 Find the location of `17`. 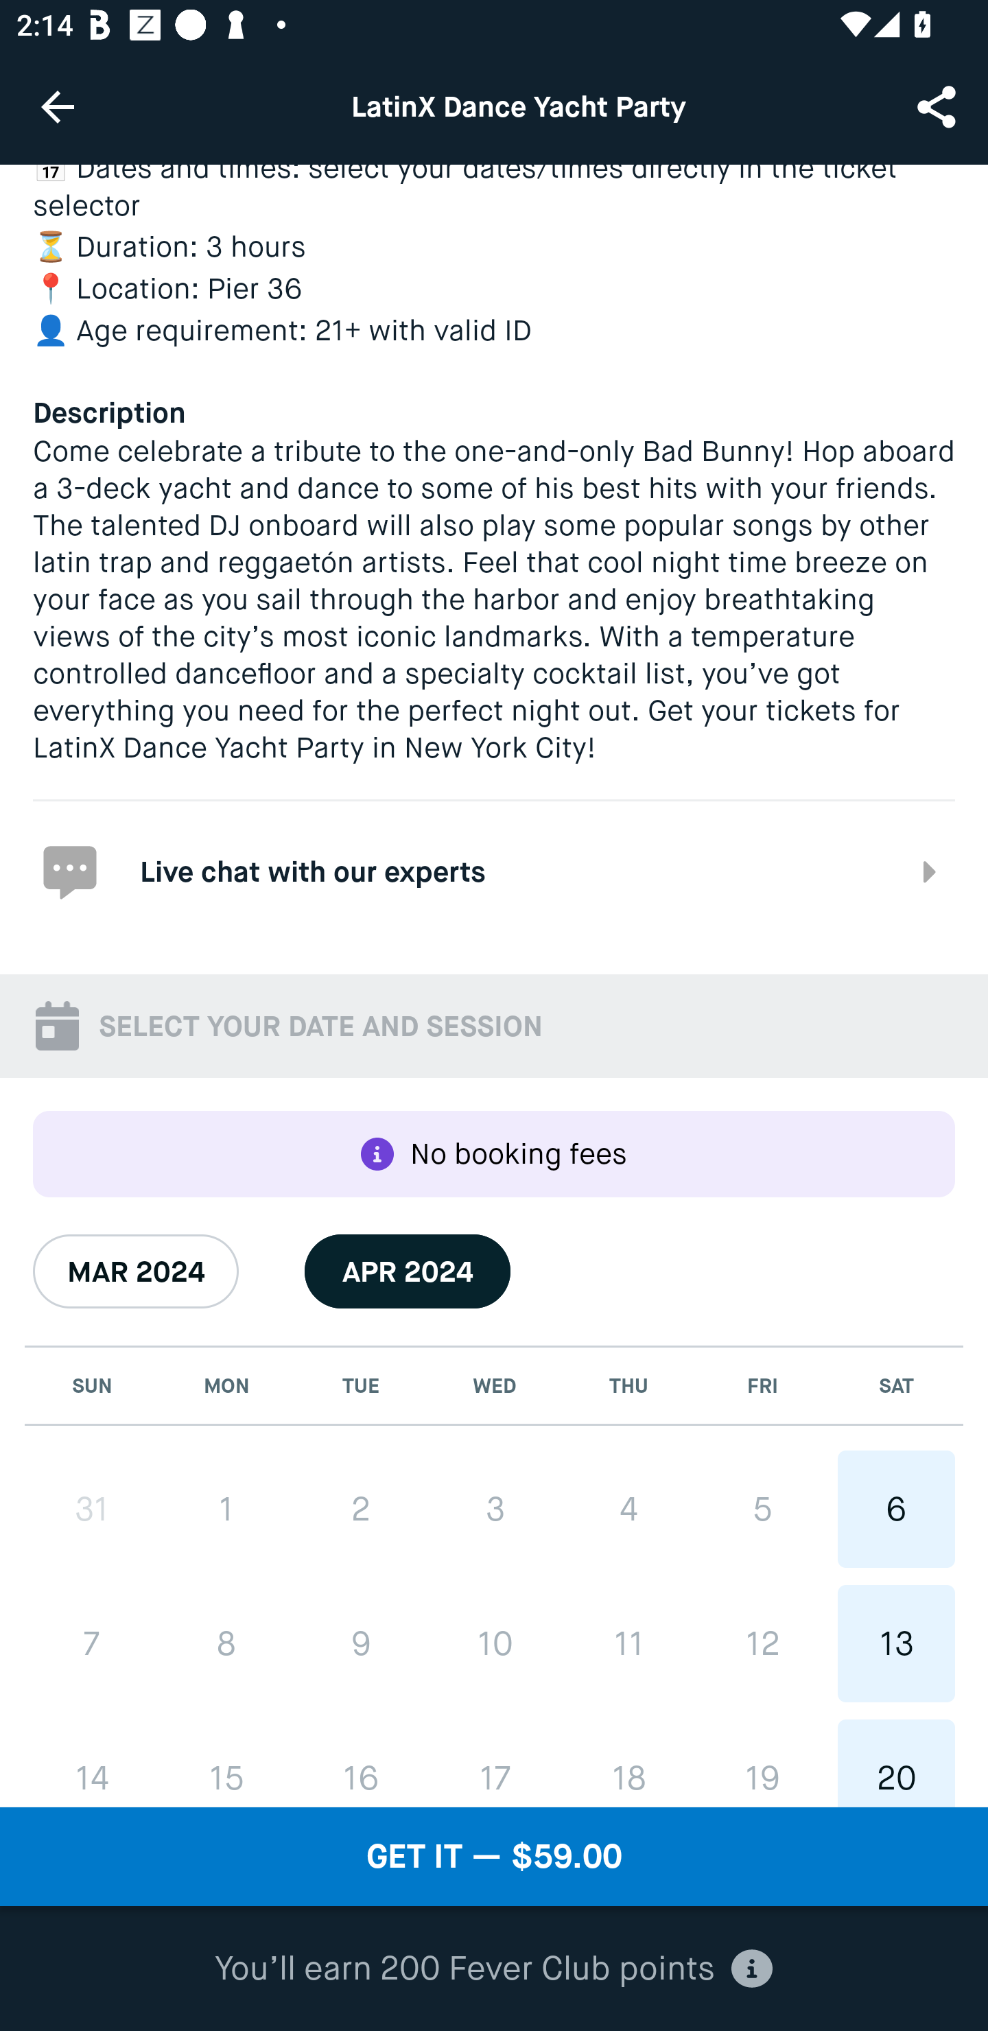

17 is located at coordinates (495, 1763).